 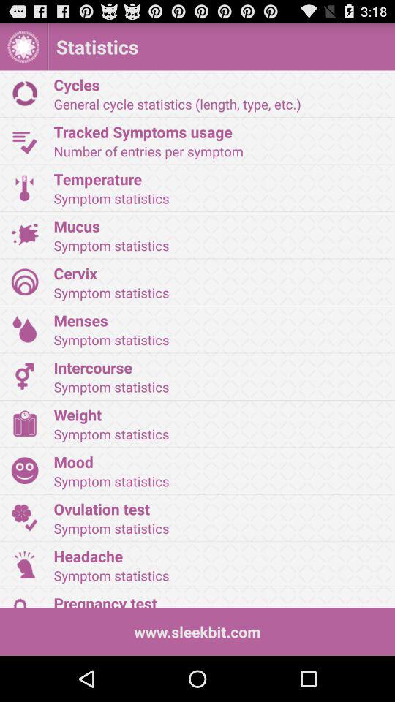 What do you see at coordinates (219, 132) in the screenshot?
I see `scroll to tracked symptoms usage` at bounding box center [219, 132].